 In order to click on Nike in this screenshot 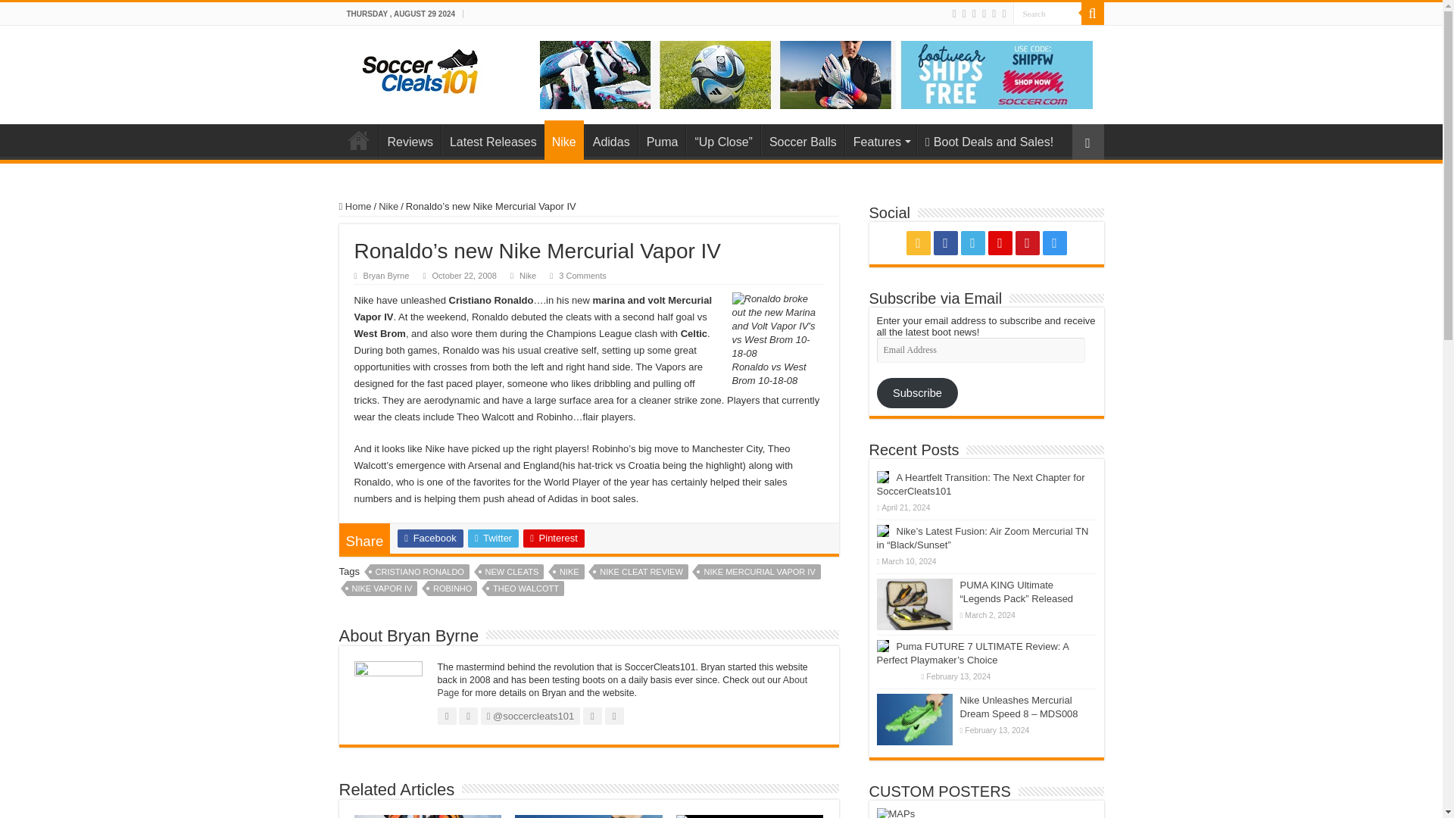, I will do `click(563, 139)`.